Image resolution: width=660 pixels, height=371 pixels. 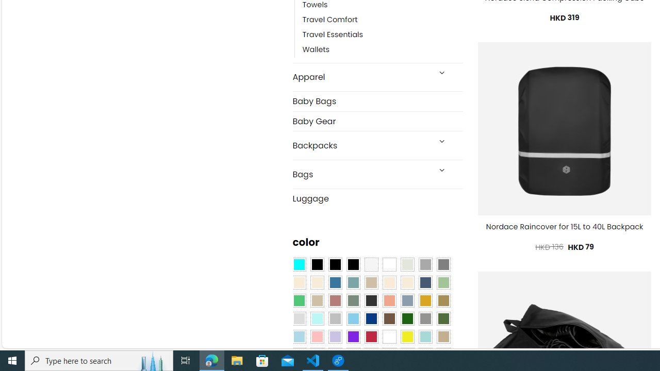 What do you see at coordinates (377, 198) in the screenshot?
I see `Luggage` at bounding box center [377, 198].